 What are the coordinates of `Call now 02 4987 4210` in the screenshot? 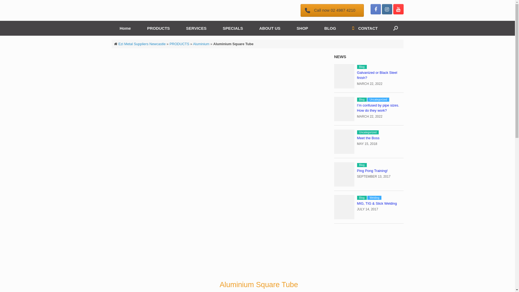 It's located at (332, 10).